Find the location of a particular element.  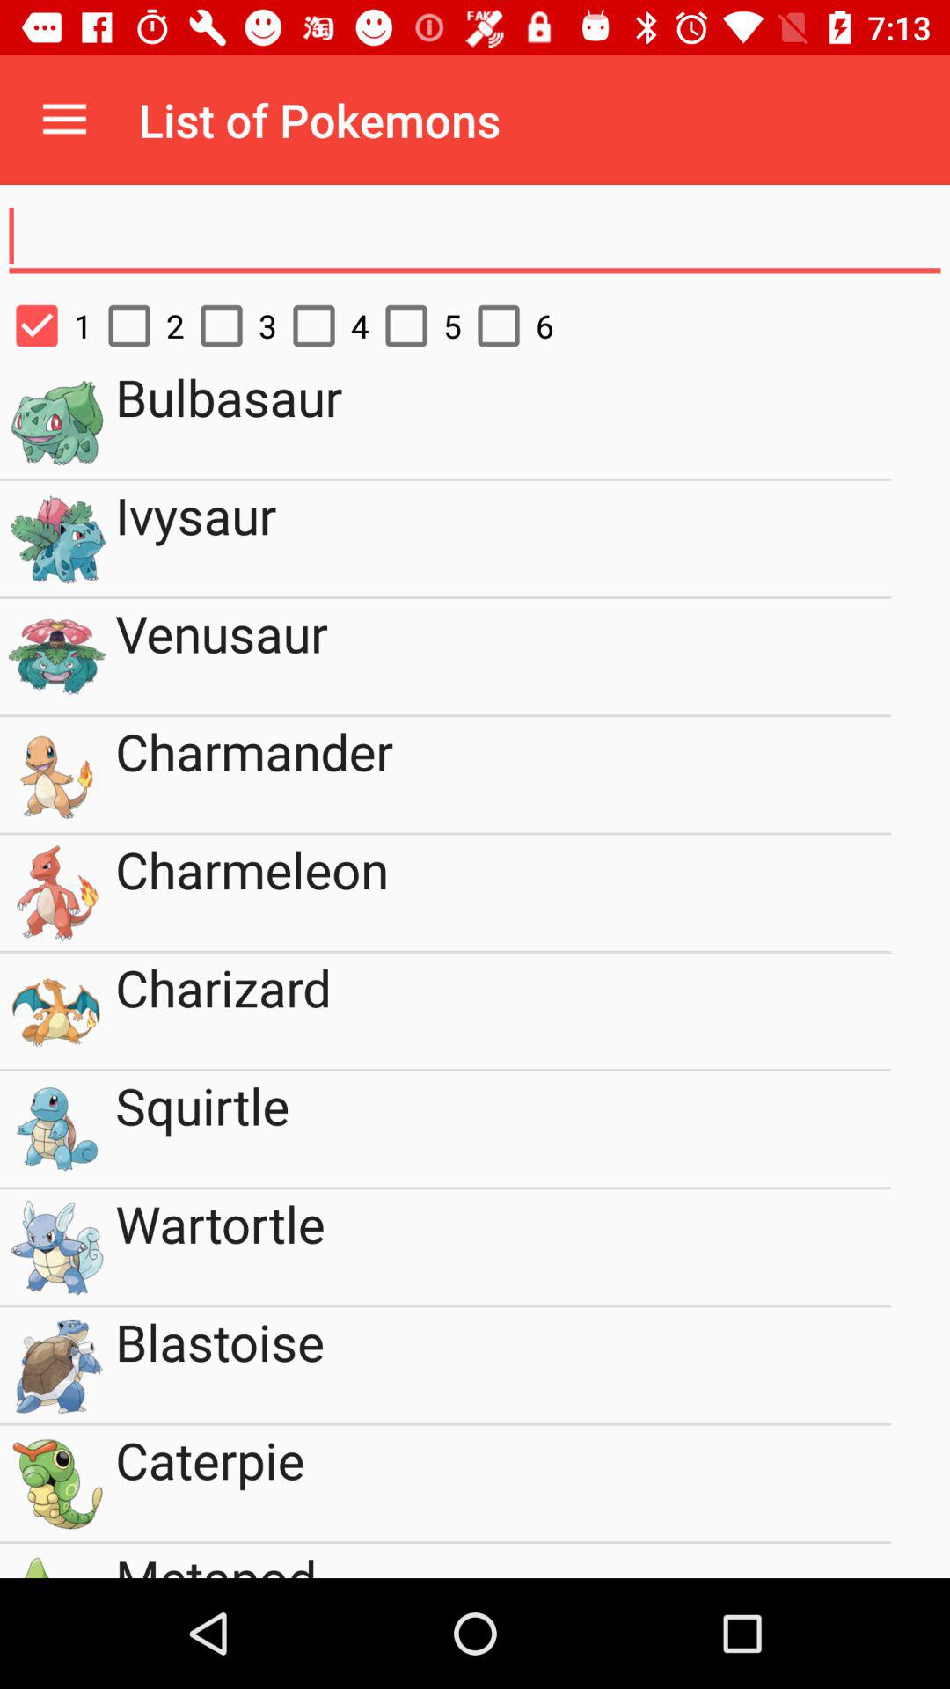

swipe until the charmander item is located at coordinates (503, 774).